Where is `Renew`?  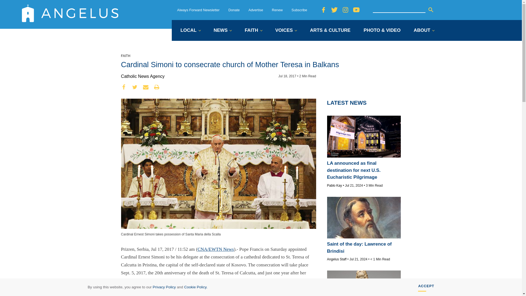 Renew is located at coordinates (277, 10).